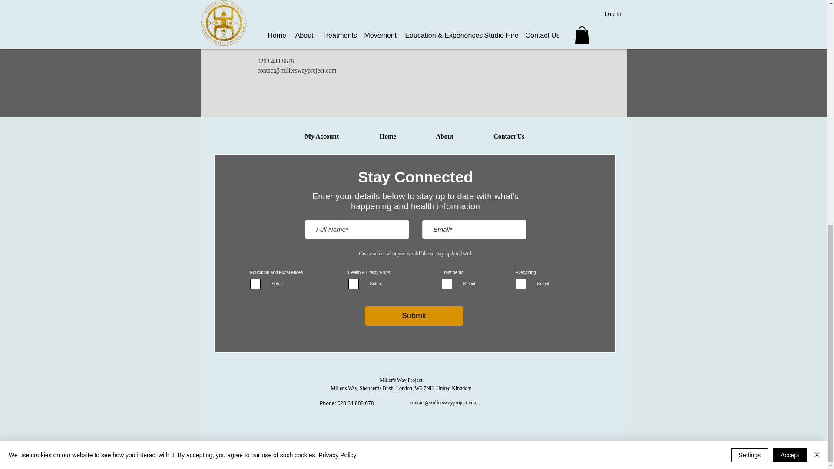 Image resolution: width=834 pixels, height=469 pixels. What do you see at coordinates (444, 136) in the screenshot?
I see `About` at bounding box center [444, 136].